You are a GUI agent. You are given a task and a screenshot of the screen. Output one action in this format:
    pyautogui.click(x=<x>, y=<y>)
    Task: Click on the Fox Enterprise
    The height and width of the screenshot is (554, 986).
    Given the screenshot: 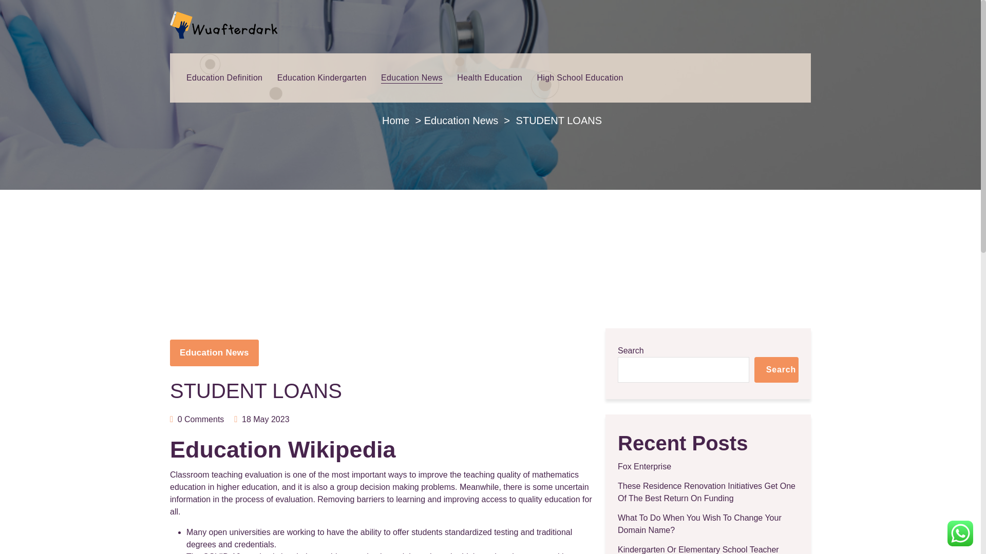 What is the action you would take?
    pyautogui.click(x=644, y=467)
    